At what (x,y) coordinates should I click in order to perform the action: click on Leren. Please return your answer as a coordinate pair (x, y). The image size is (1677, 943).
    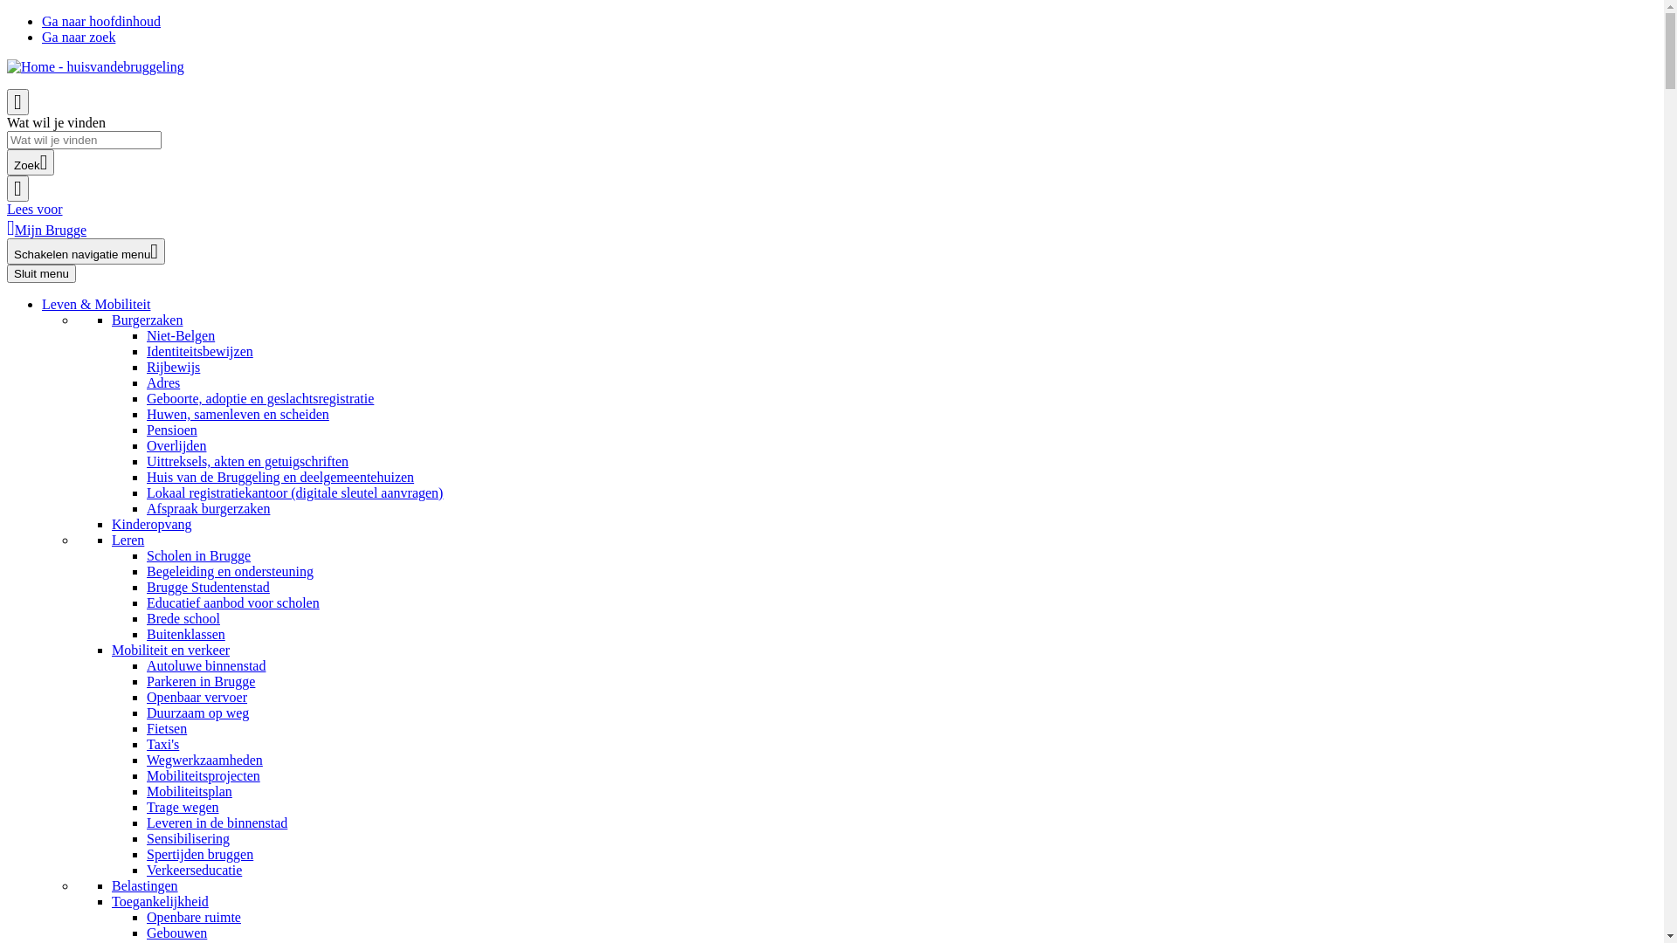
    Looking at the image, I should click on (128, 540).